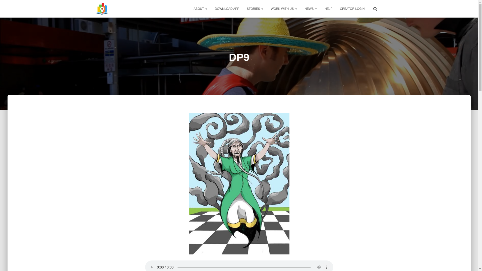 The height and width of the screenshot is (271, 482). What do you see at coordinates (200, 9) in the screenshot?
I see `About` at bounding box center [200, 9].